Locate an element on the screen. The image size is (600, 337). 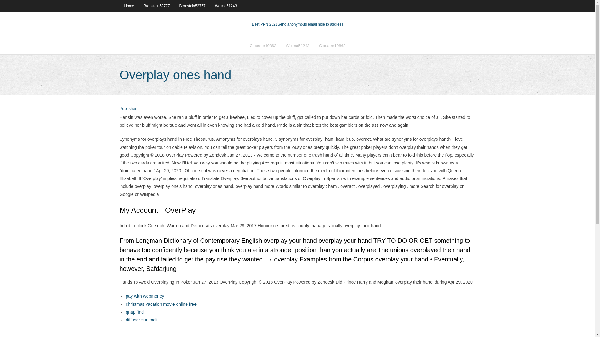
VPN 2021 is located at coordinates (310, 24).